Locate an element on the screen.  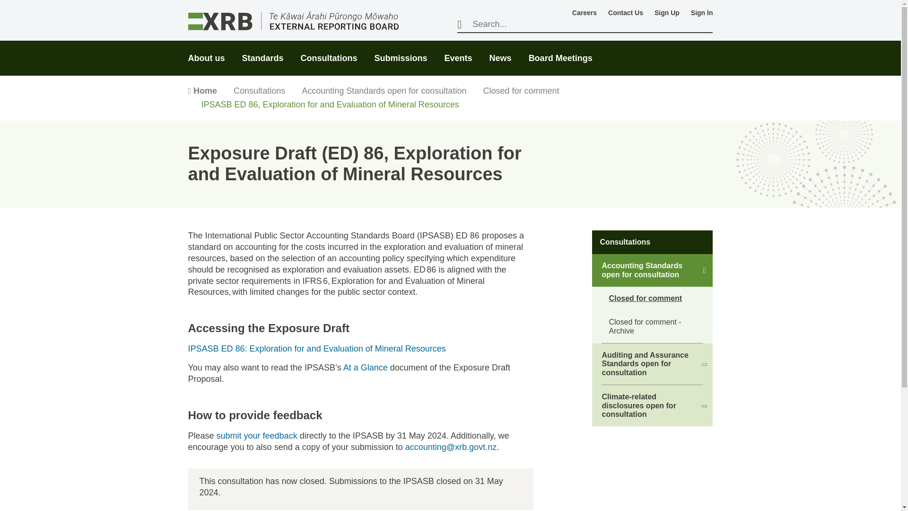
Events is located at coordinates (458, 52).